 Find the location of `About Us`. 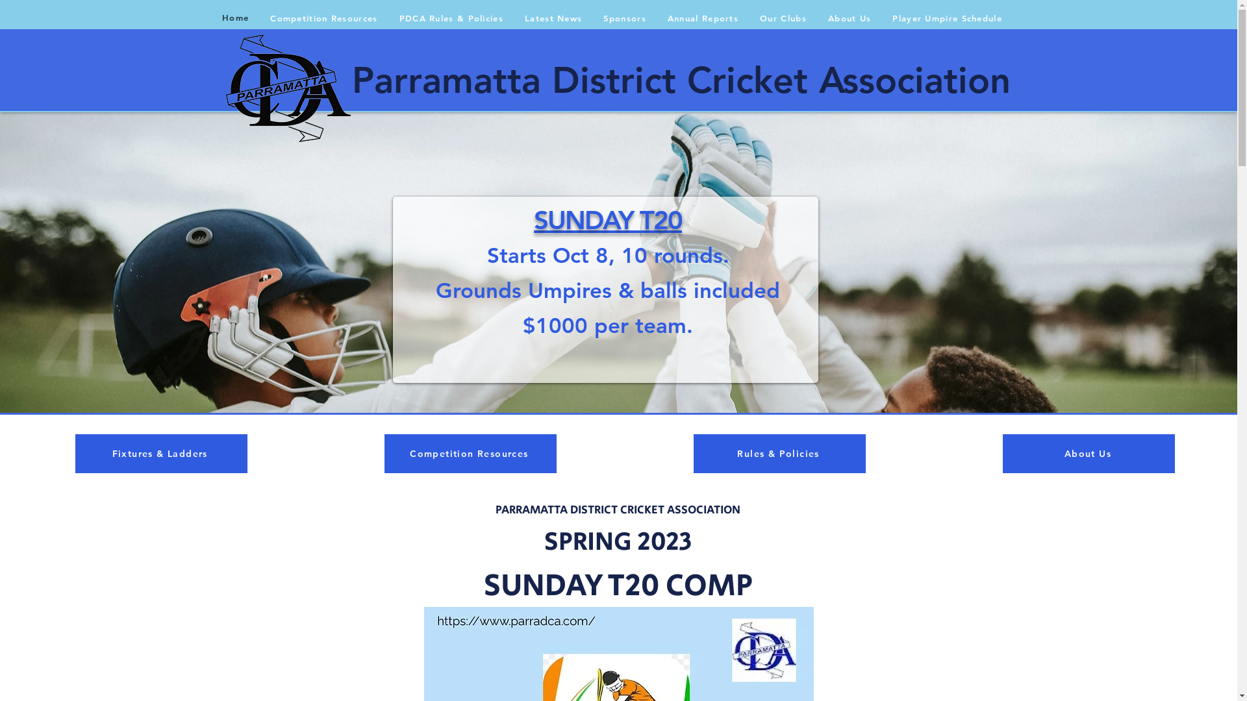

About Us is located at coordinates (1089, 454).